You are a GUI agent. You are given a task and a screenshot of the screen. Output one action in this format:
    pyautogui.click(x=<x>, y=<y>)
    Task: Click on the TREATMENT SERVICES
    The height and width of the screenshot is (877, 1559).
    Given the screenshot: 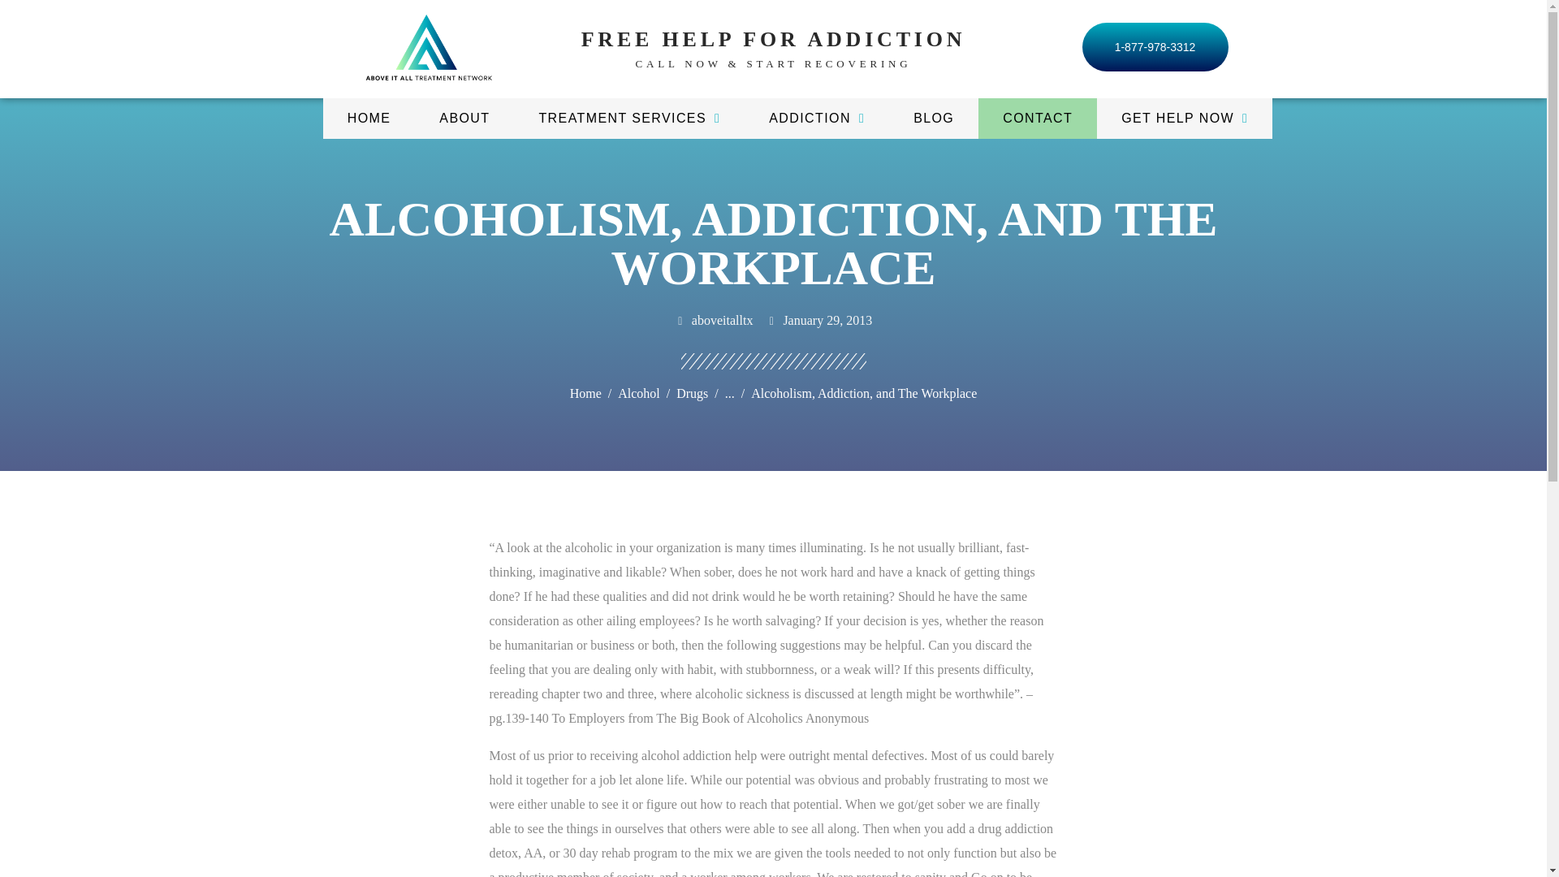 What is the action you would take?
    pyautogui.click(x=629, y=118)
    